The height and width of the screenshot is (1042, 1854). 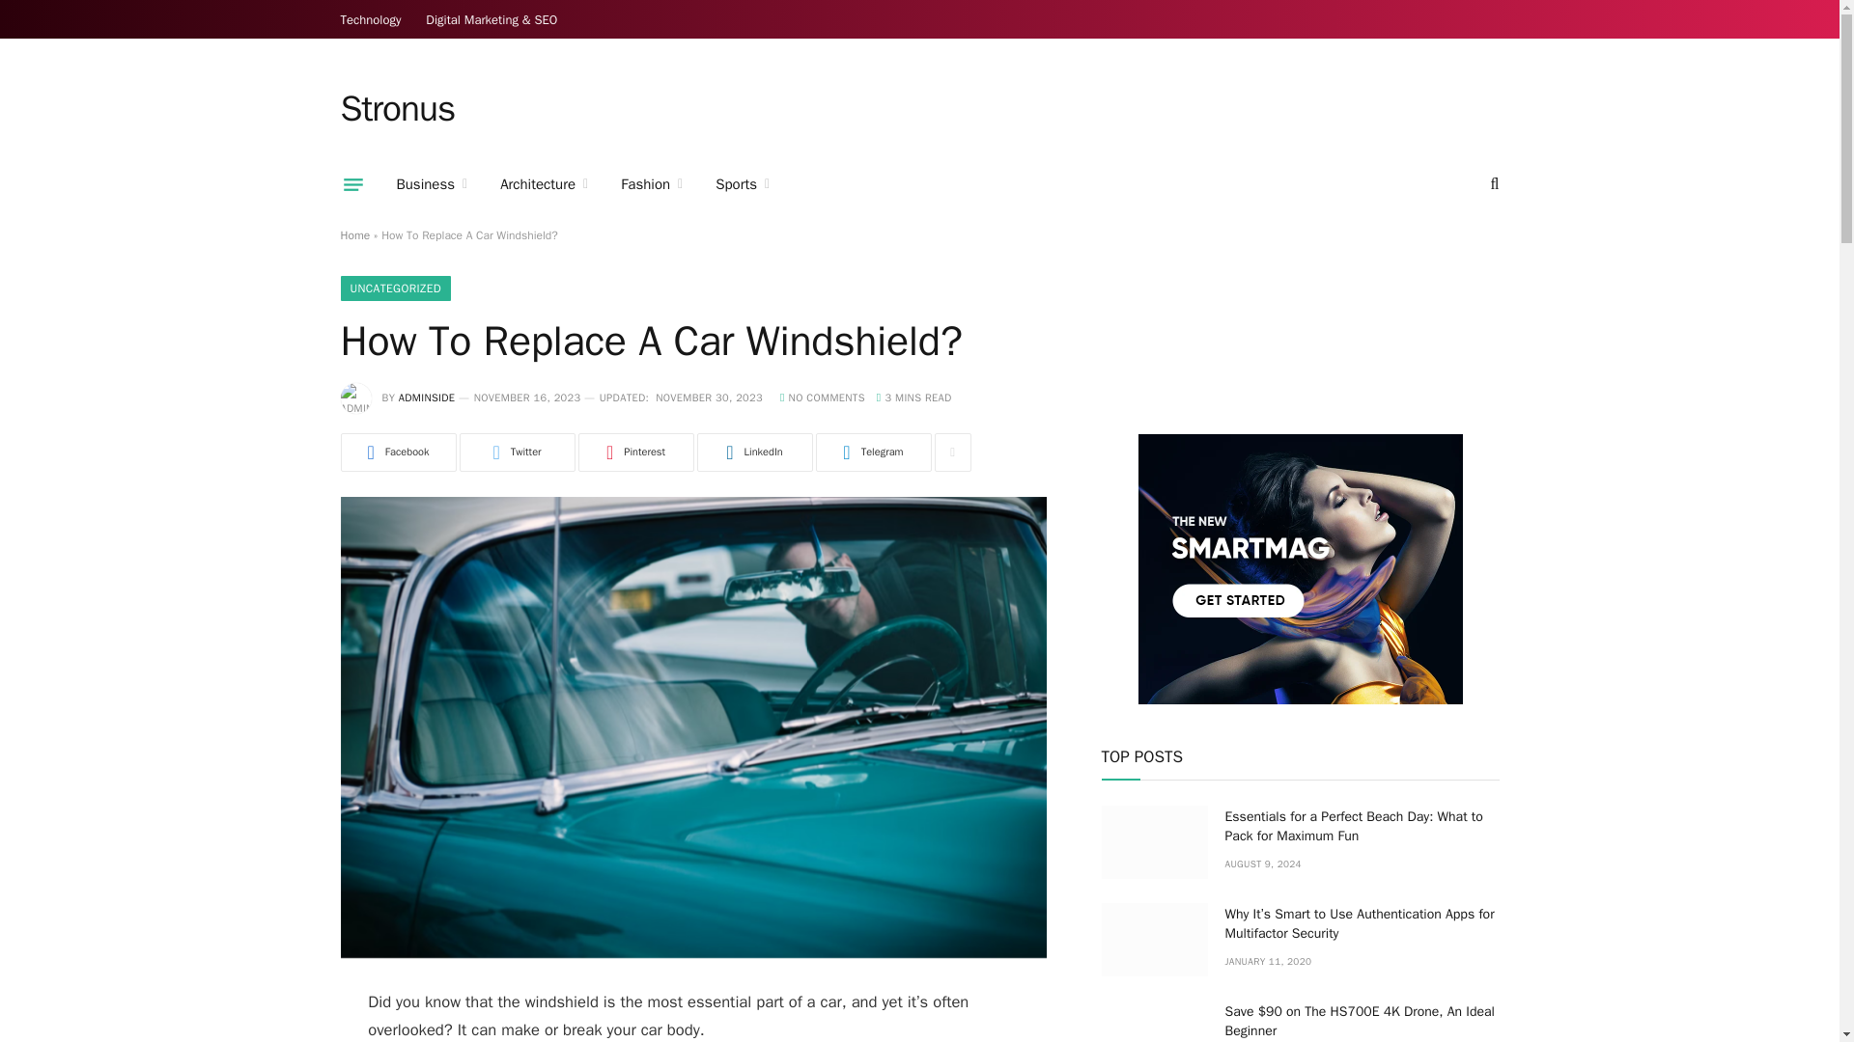 I want to click on Share on LinkedIn, so click(x=755, y=452).